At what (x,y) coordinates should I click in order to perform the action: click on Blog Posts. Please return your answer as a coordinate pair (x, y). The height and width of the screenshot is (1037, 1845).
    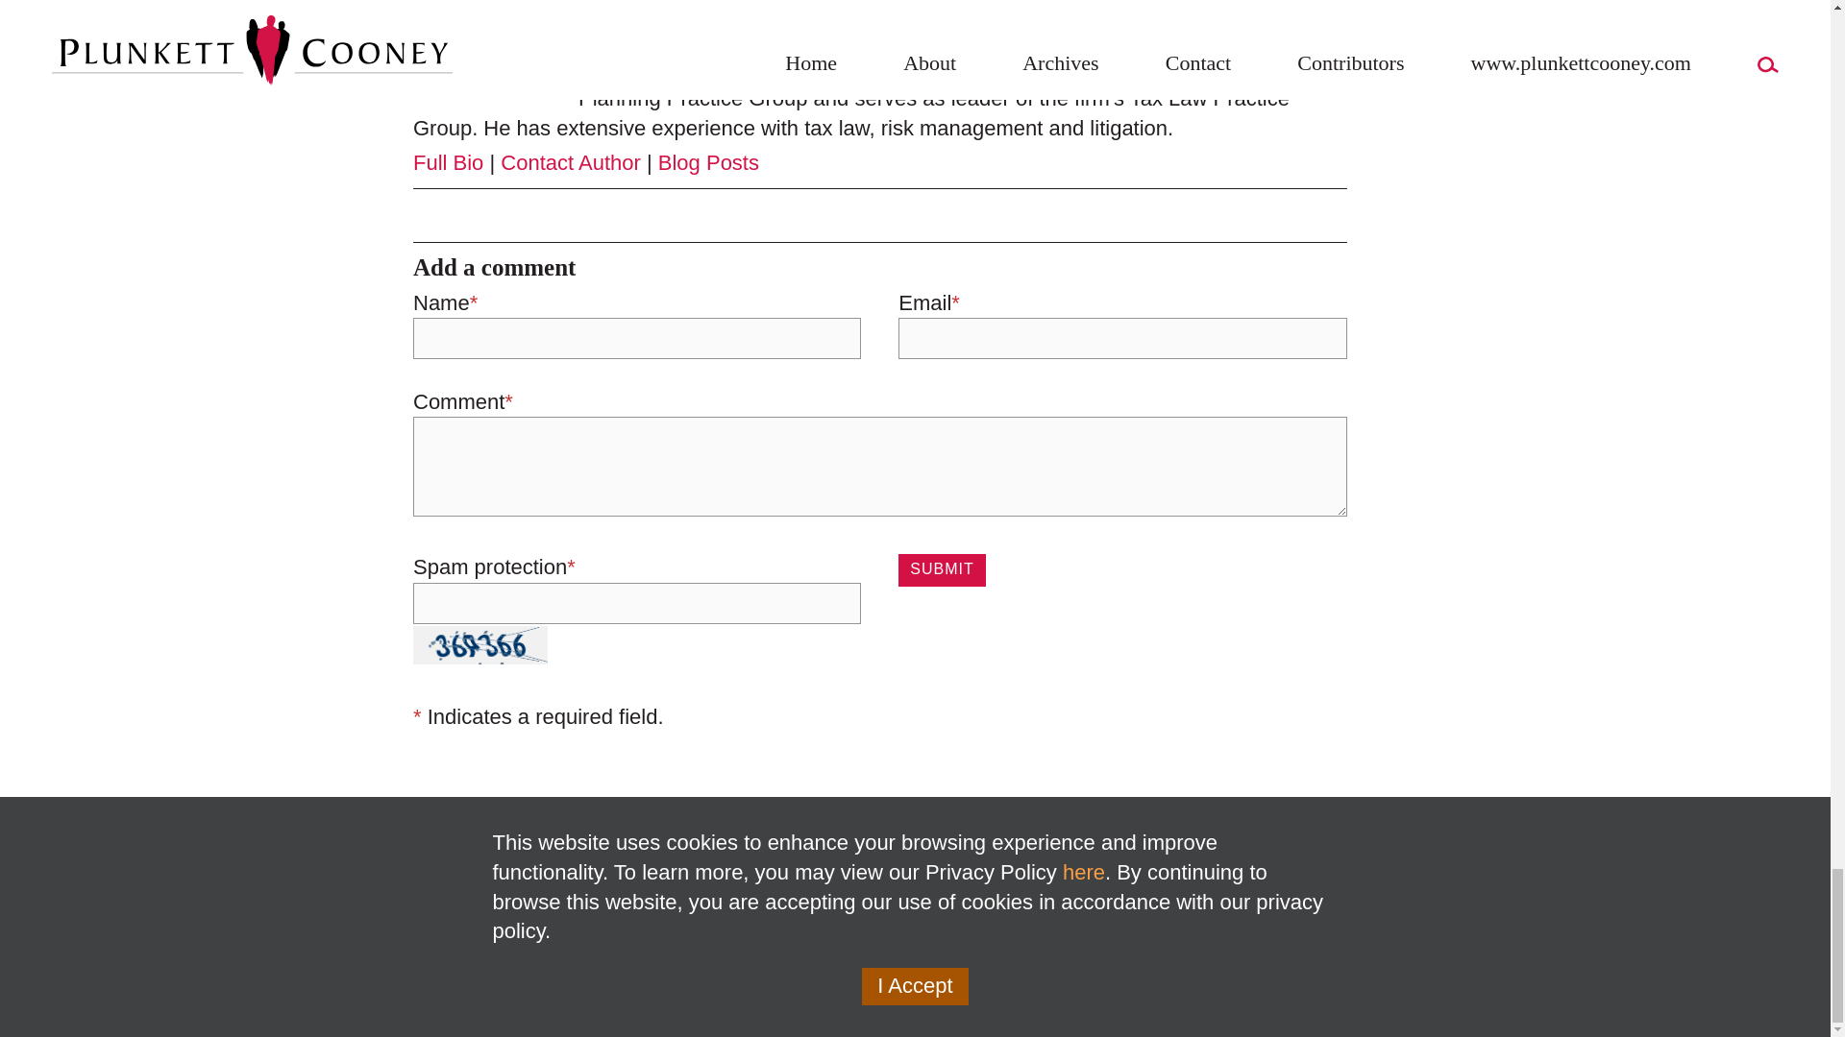
    Looking at the image, I should click on (708, 162).